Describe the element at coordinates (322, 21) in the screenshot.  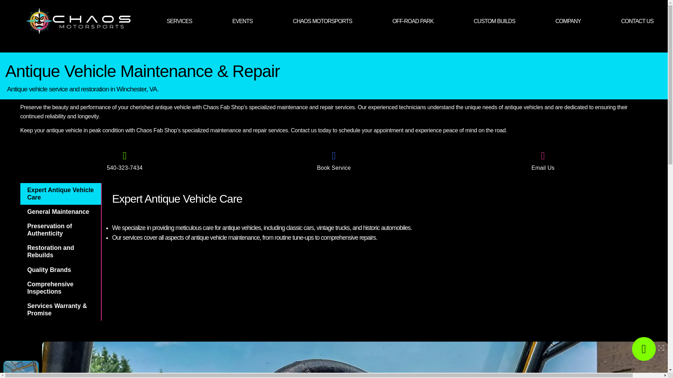
I see `Chaos Motorsports` at that location.